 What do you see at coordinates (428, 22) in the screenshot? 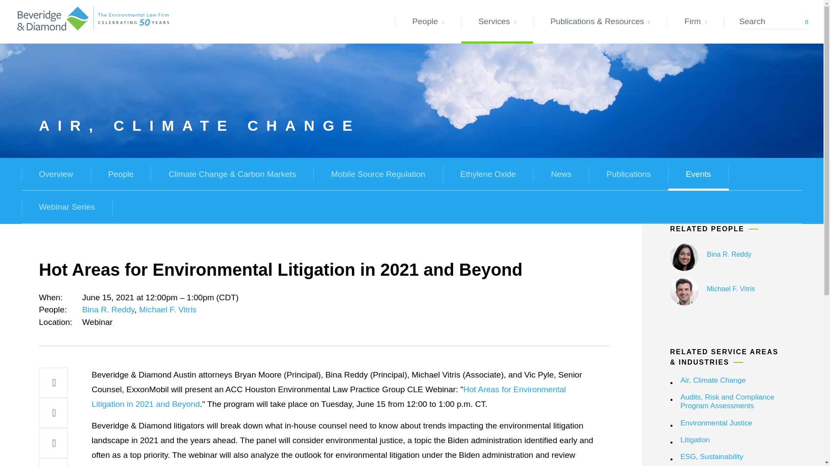
I see `People` at bounding box center [428, 22].